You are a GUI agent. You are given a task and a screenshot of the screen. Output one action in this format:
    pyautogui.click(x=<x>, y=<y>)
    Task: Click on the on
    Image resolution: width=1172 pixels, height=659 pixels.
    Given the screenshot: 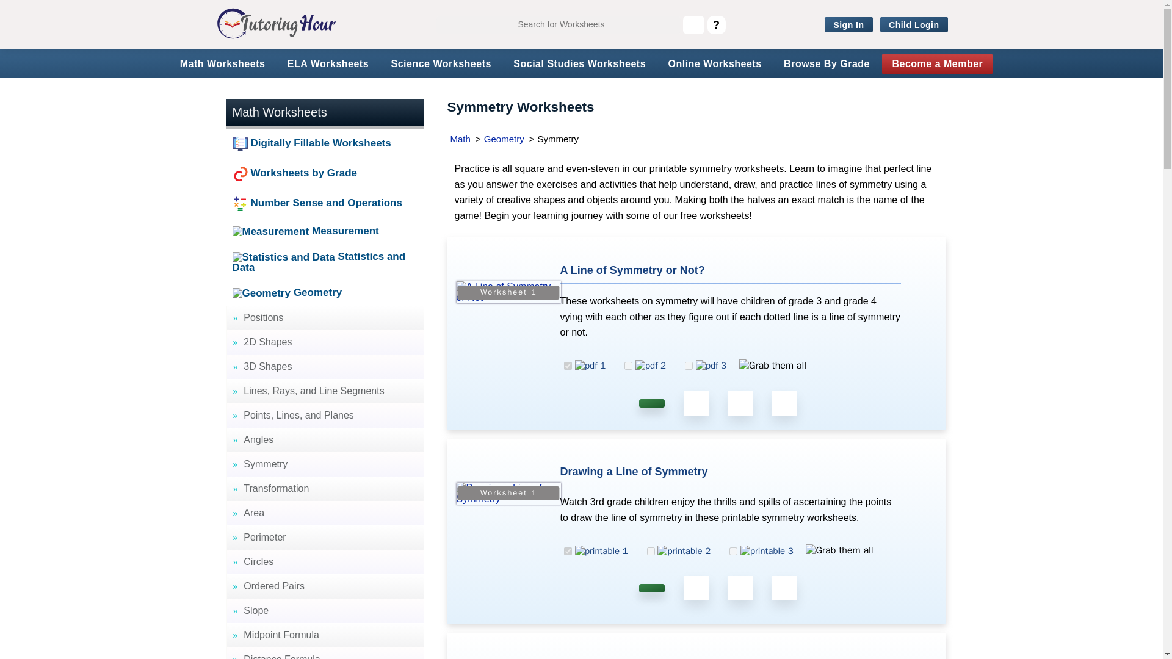 What is the action you would take?
    pyautogui.click(x=689, y=365)
    